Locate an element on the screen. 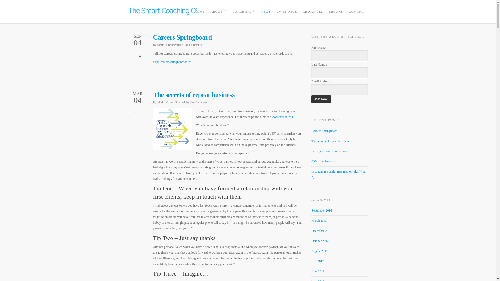 This screenshot has height=281, width=500. ABOUT is located at coordinates (218, 15).